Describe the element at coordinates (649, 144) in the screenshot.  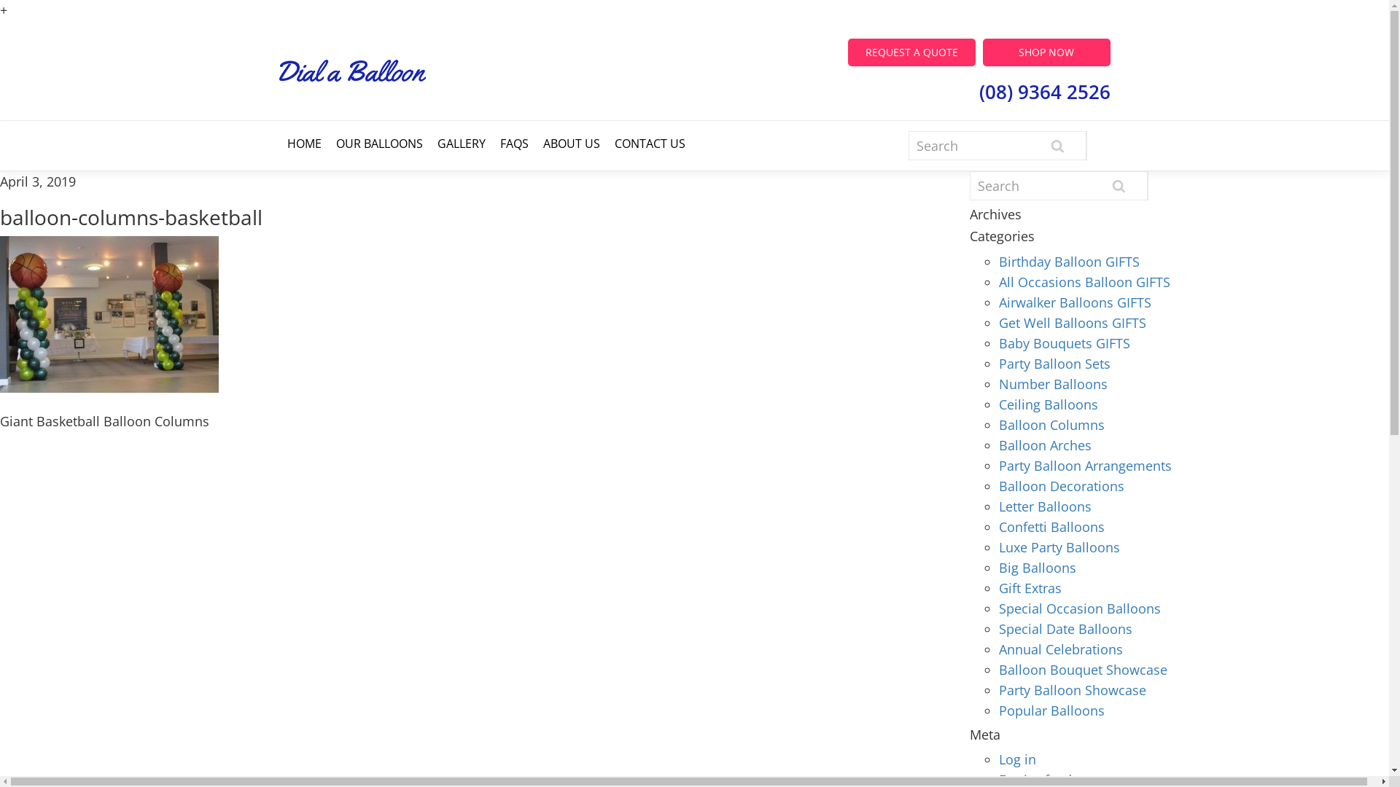
I see `CONTACT US` at that location.